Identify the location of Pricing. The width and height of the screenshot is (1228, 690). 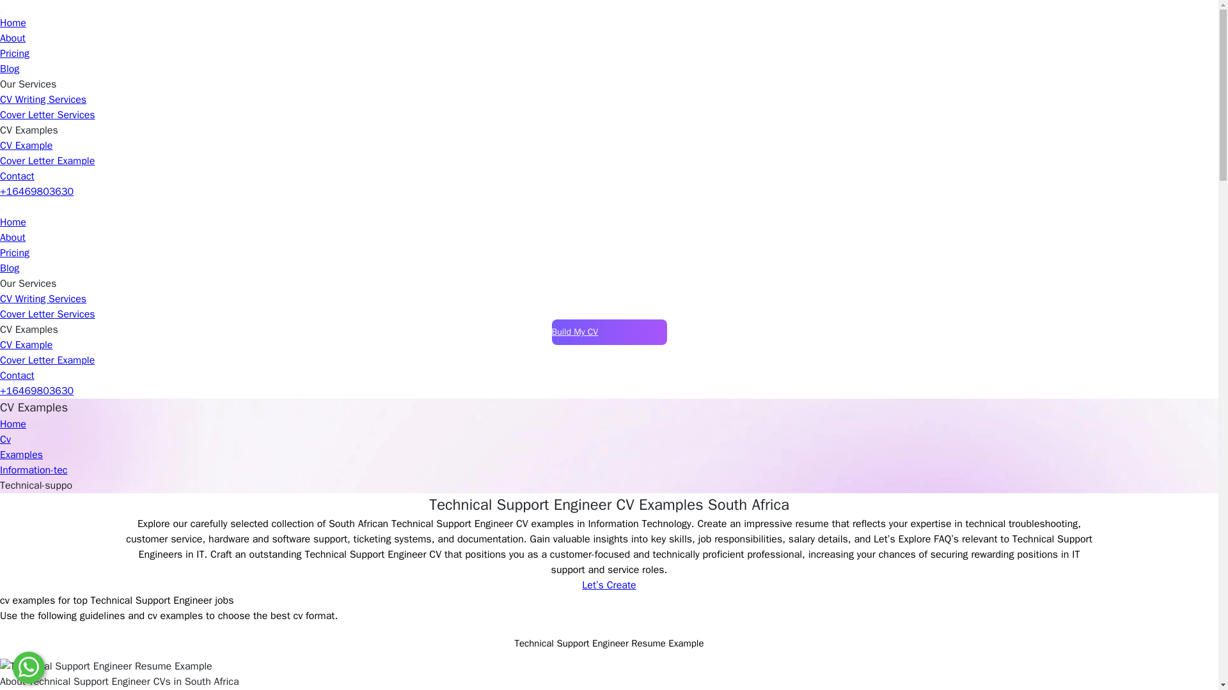
(15, 54).